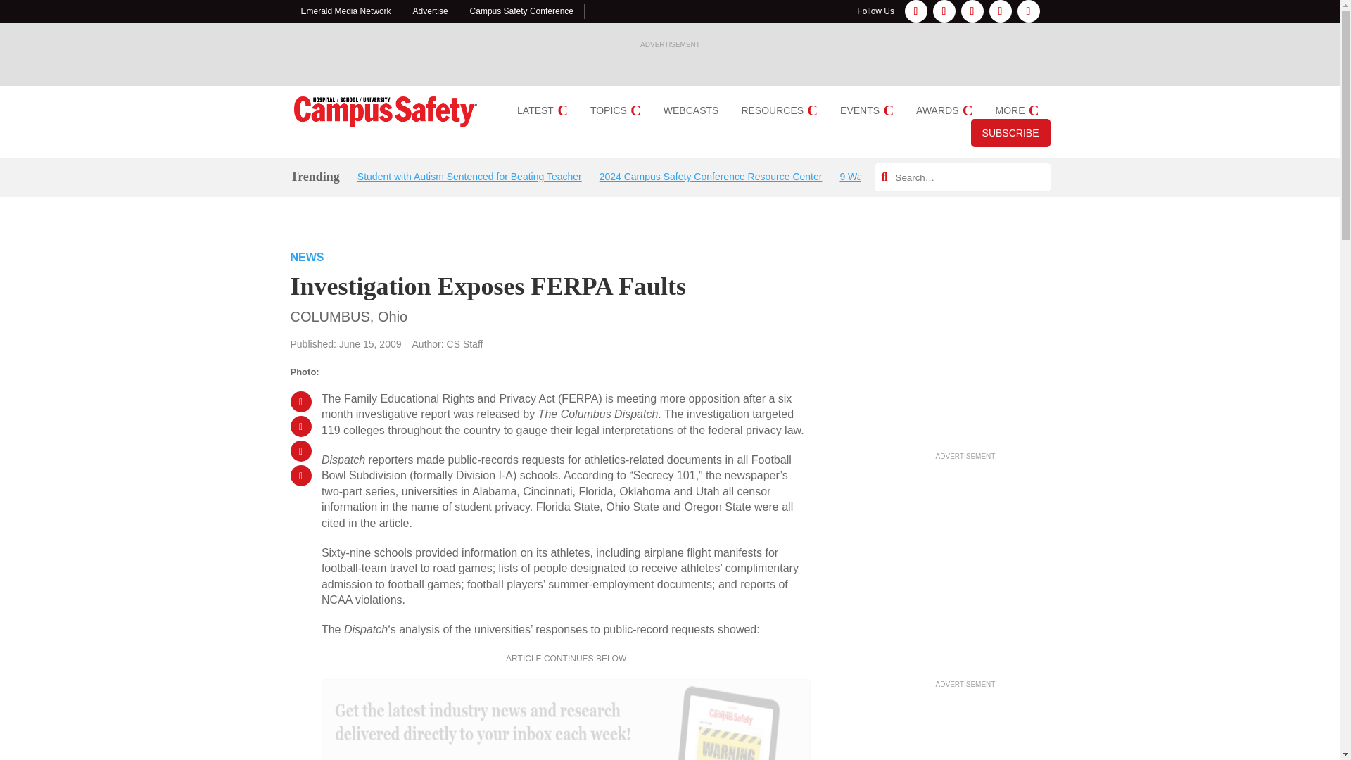 The image size is (1351, 760). Describe the element at coordinates (1001, 11) in the screenshot. I see `Follow on X` at that location.